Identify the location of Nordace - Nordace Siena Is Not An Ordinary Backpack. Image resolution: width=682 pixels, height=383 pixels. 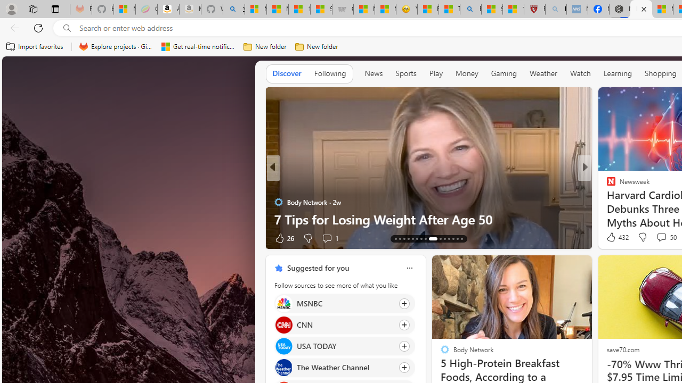
(620, 10).